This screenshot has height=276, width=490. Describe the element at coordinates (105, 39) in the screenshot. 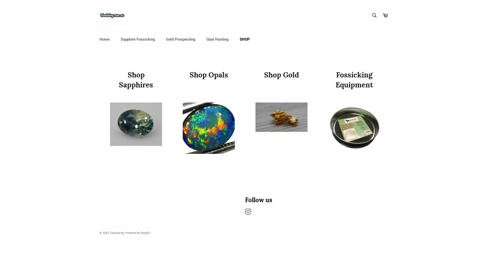

I see `Home` at that location.